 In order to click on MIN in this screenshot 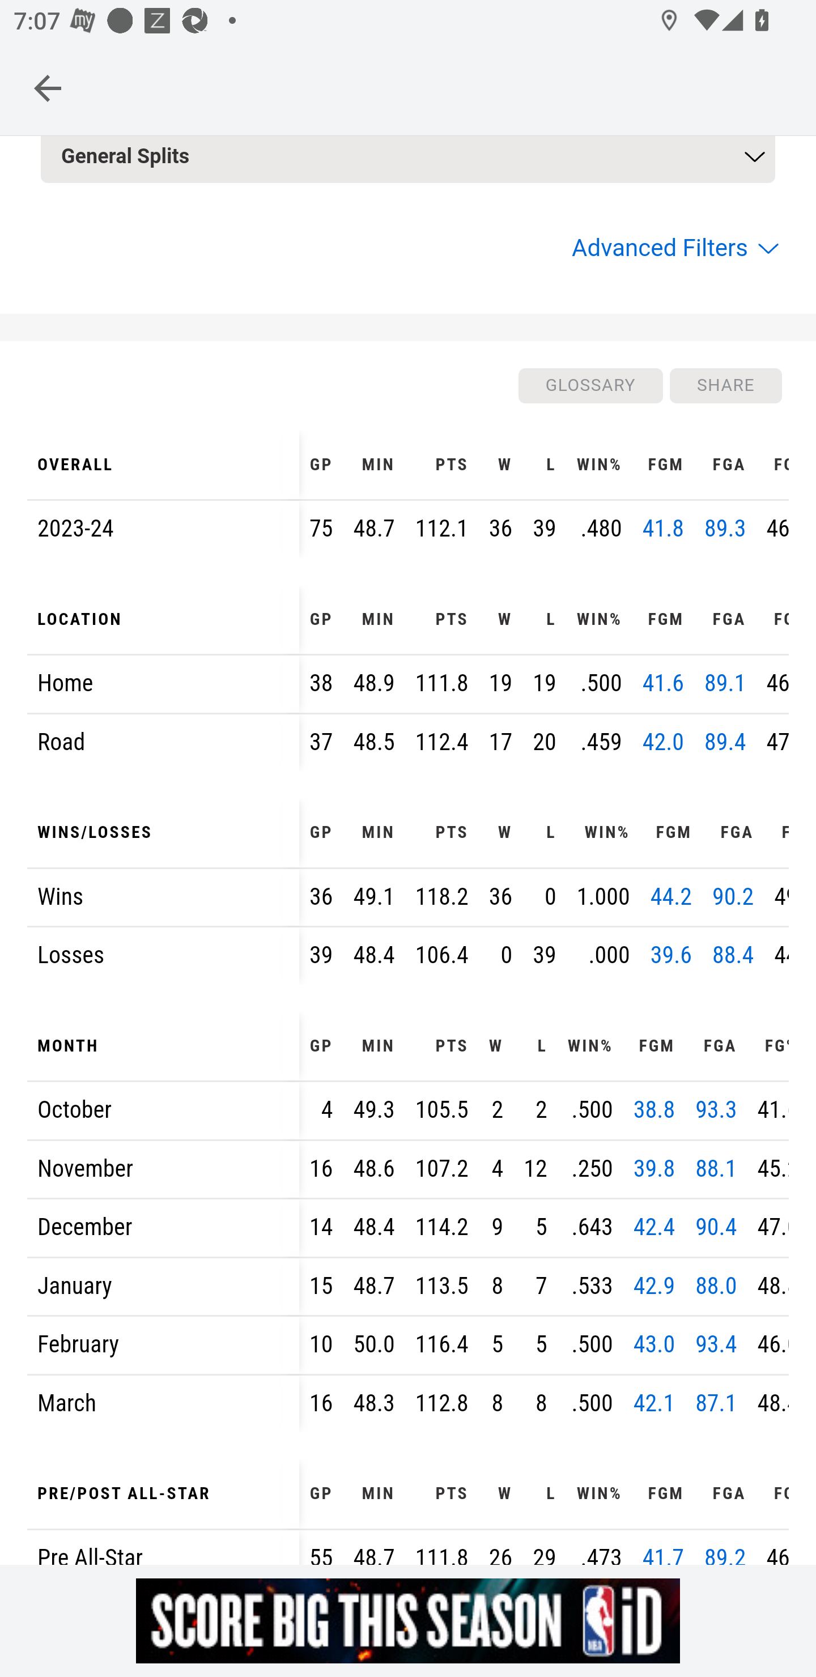, I will do `click(374, 833)`.